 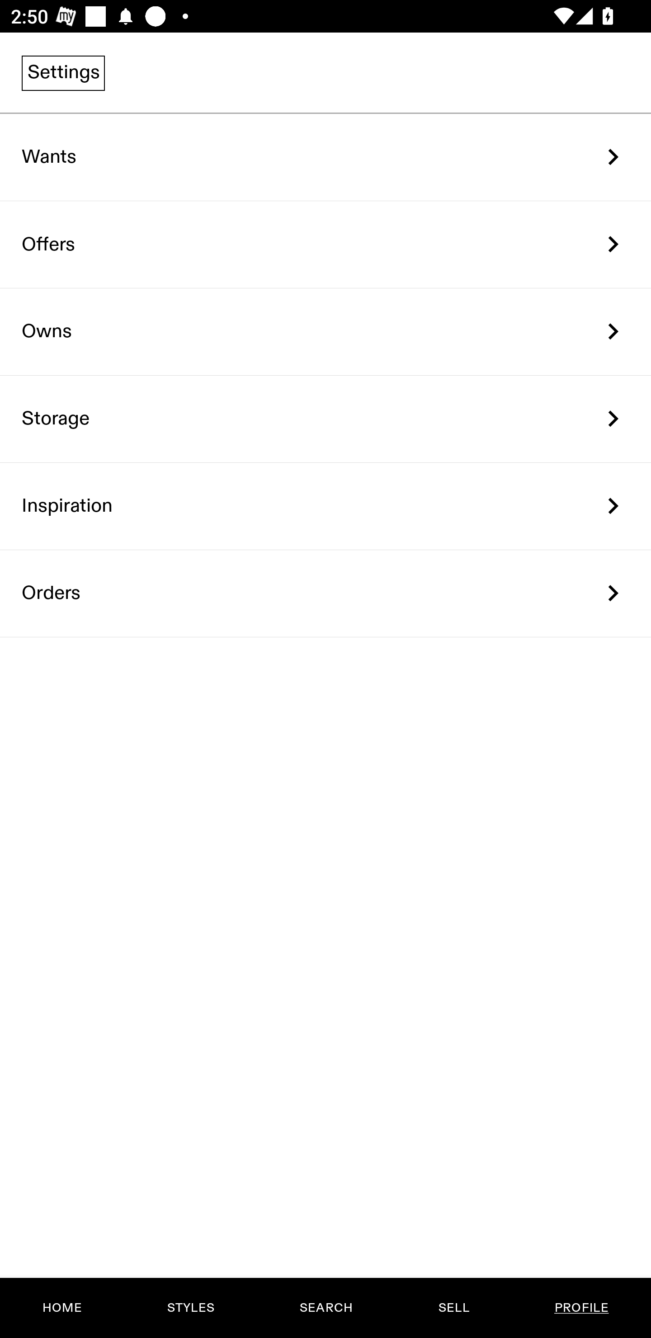 What do you see at coordinates (190, 1308) in the screenshot?
I see `STYLES` at bounding box center [190, 1308].